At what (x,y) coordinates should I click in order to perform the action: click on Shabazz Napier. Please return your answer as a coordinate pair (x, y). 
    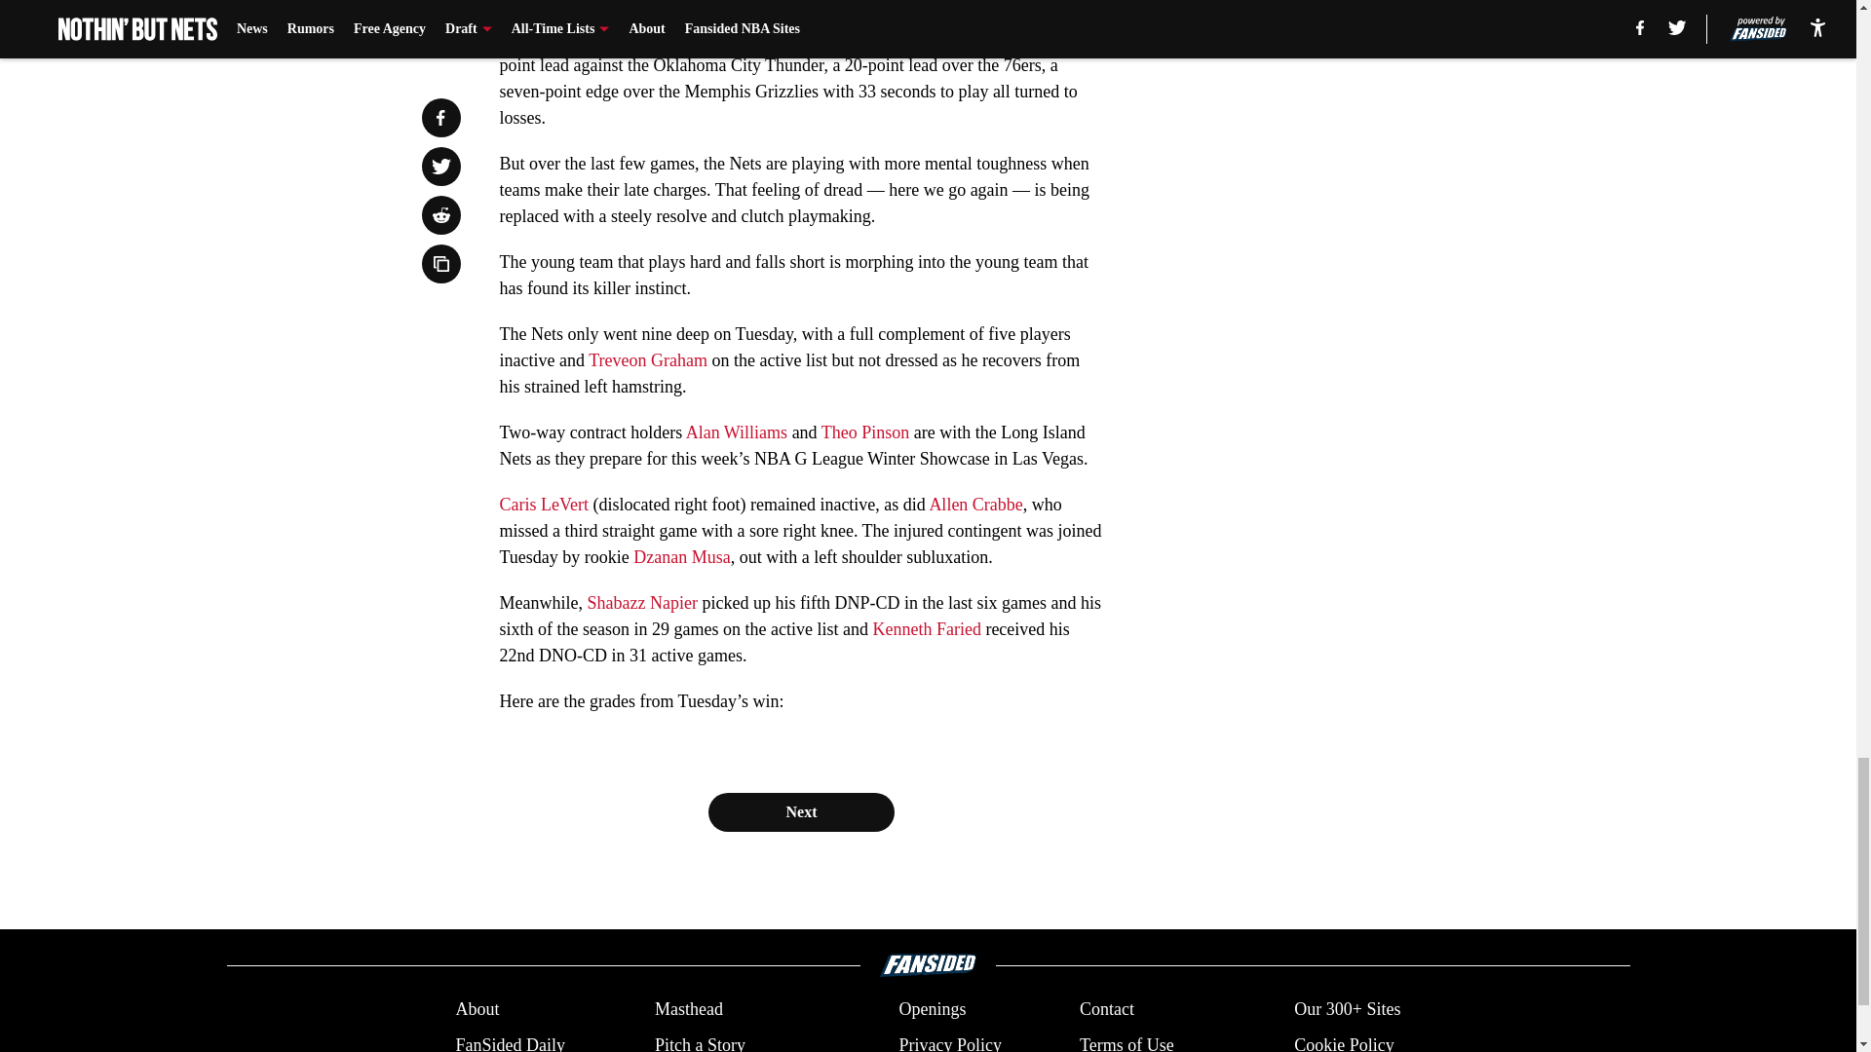
    Looking at the image, I should click on (641, 602).